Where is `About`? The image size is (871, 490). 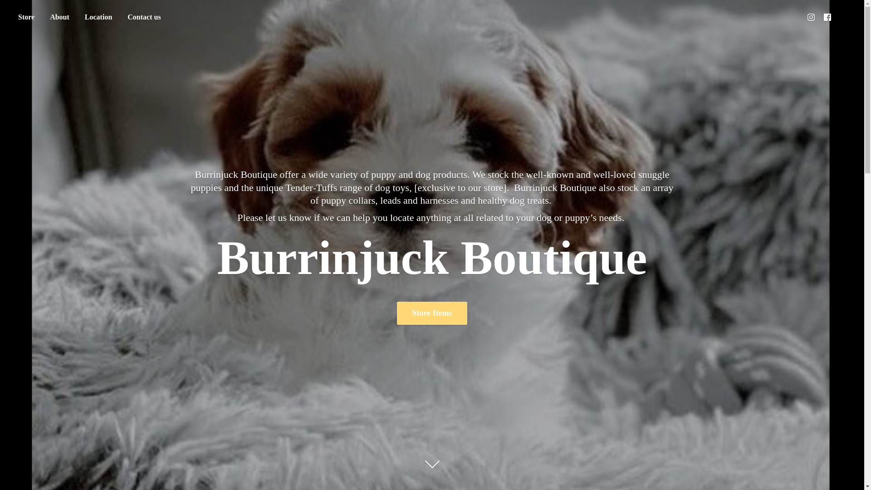 About is located at coordinates (59, 17).